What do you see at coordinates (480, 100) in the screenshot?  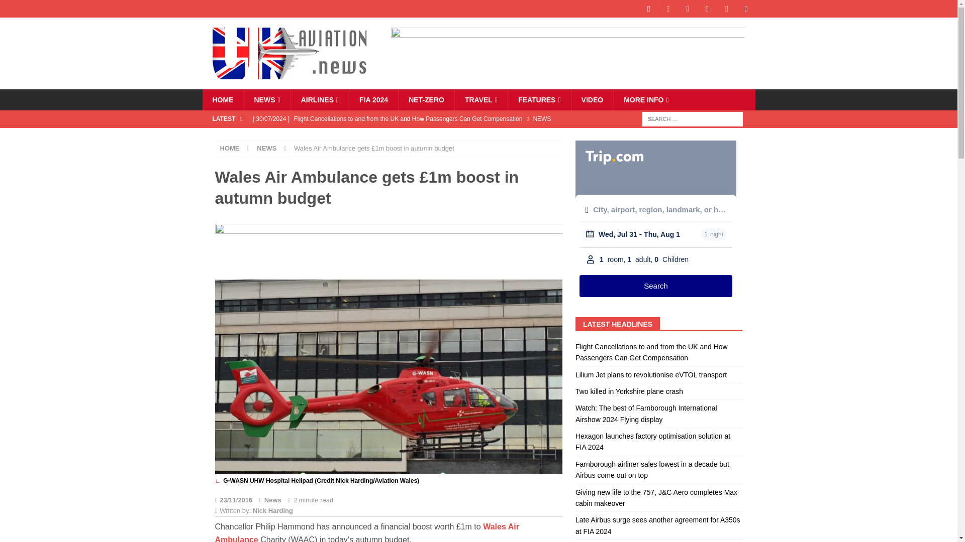 I see `TRAVEL` at bounding box center [480, 100].